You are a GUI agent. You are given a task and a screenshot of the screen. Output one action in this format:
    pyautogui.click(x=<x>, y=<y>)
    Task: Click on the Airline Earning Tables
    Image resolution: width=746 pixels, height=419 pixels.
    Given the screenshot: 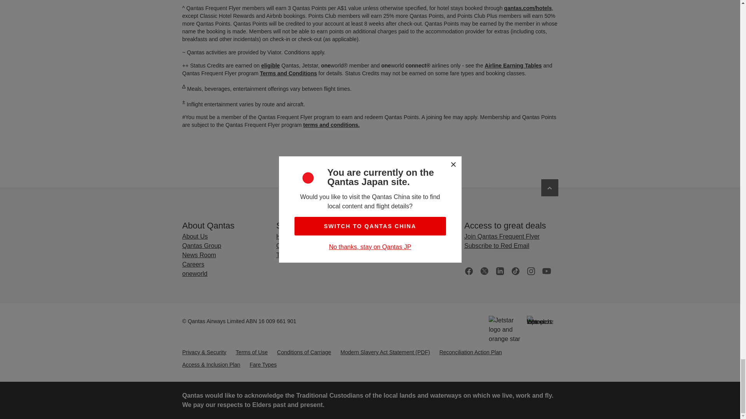 What is the action you would take?
    pyautogui.click(x=513, y=65)
    